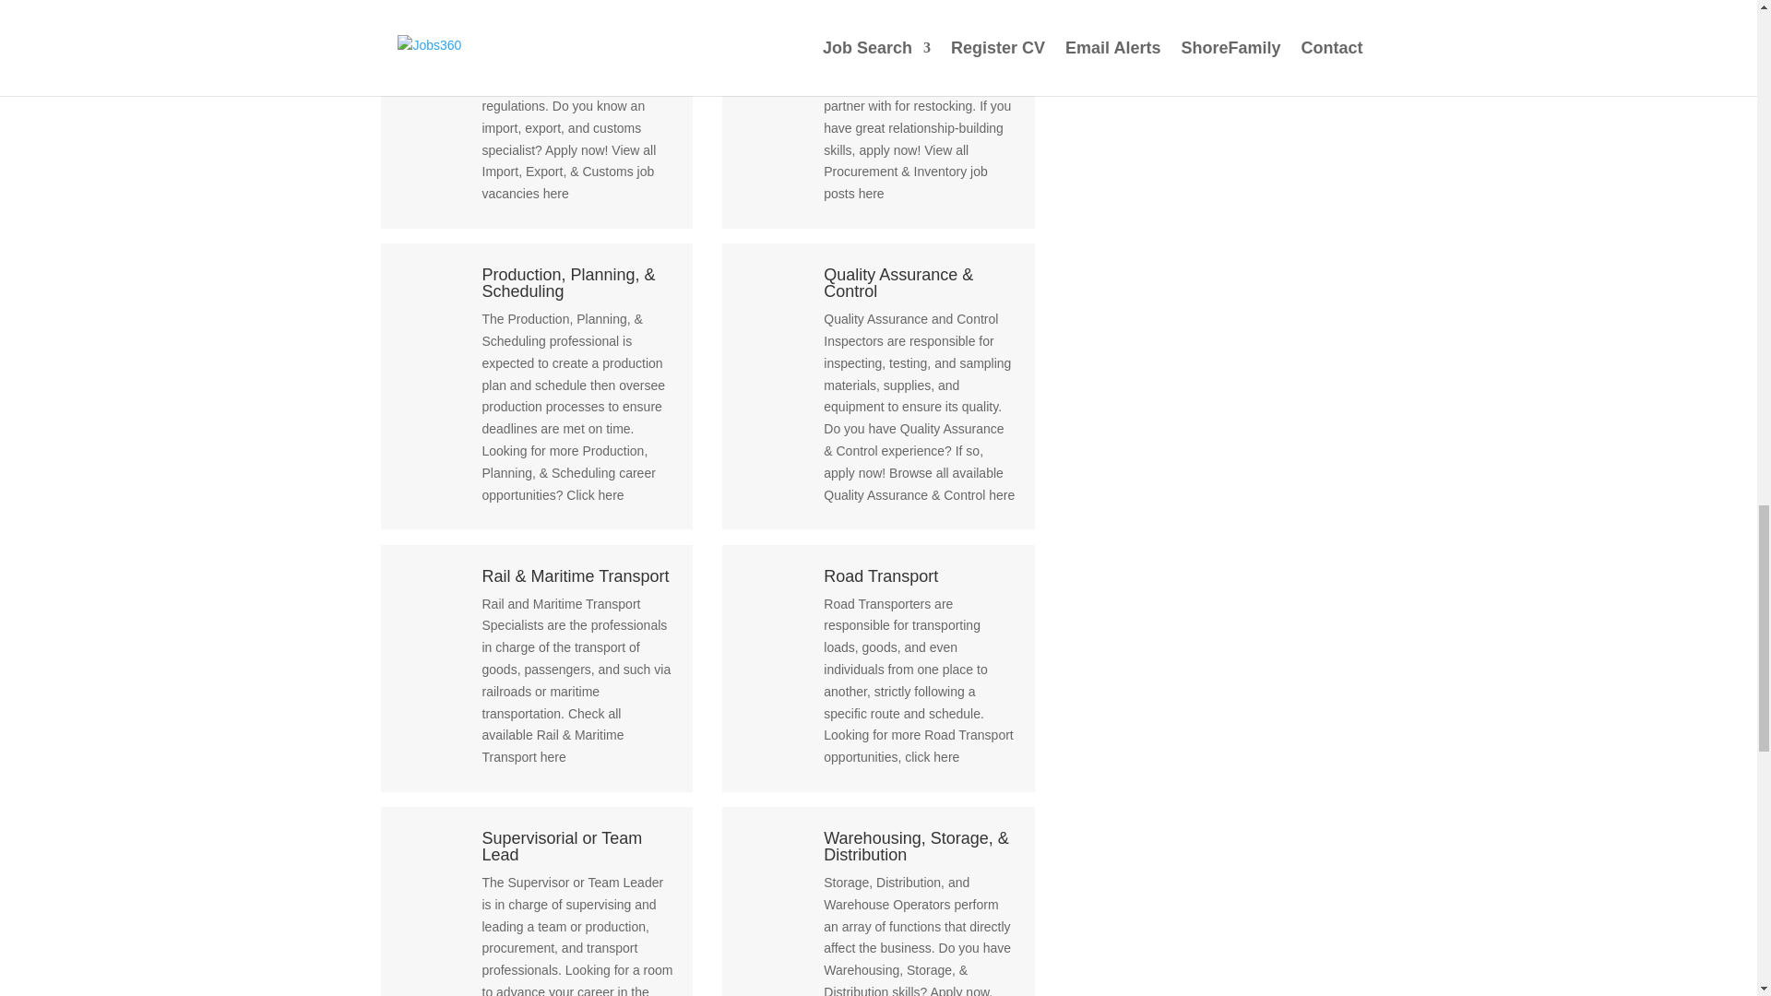  What do you see at coordinates (561, 847) in the screenshot?
I see `Supervisorial or Team Lead` at bounding box center [561, 847].